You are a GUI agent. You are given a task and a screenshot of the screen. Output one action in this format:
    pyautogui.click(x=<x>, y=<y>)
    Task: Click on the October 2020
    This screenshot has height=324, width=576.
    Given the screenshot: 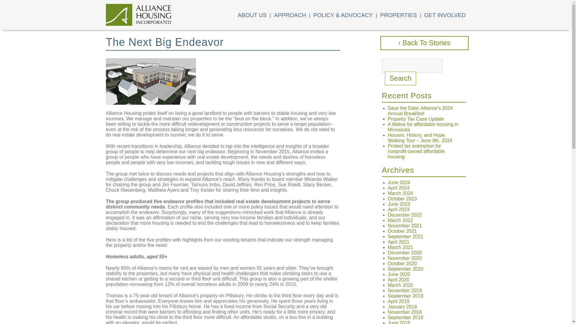 What is the action you would take?
    pyautogui.click(x=402, y=263)
    